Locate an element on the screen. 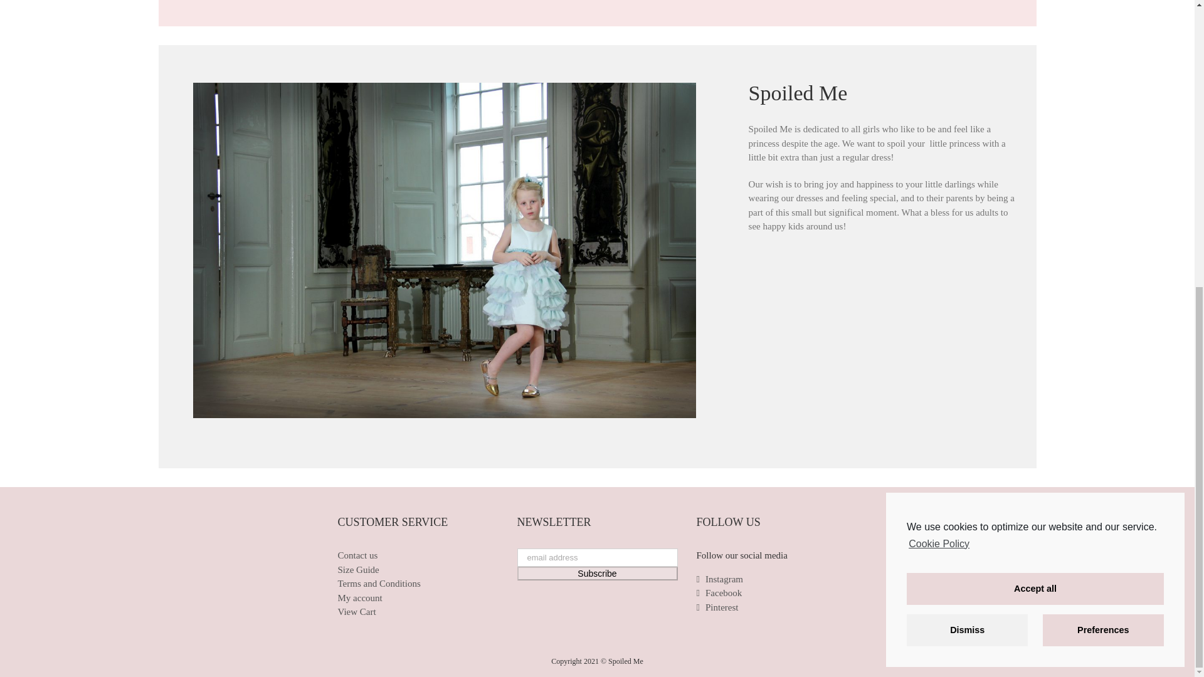 This screenshot has height=677, width=1204. Facebook is located at coordinates (776, 593).